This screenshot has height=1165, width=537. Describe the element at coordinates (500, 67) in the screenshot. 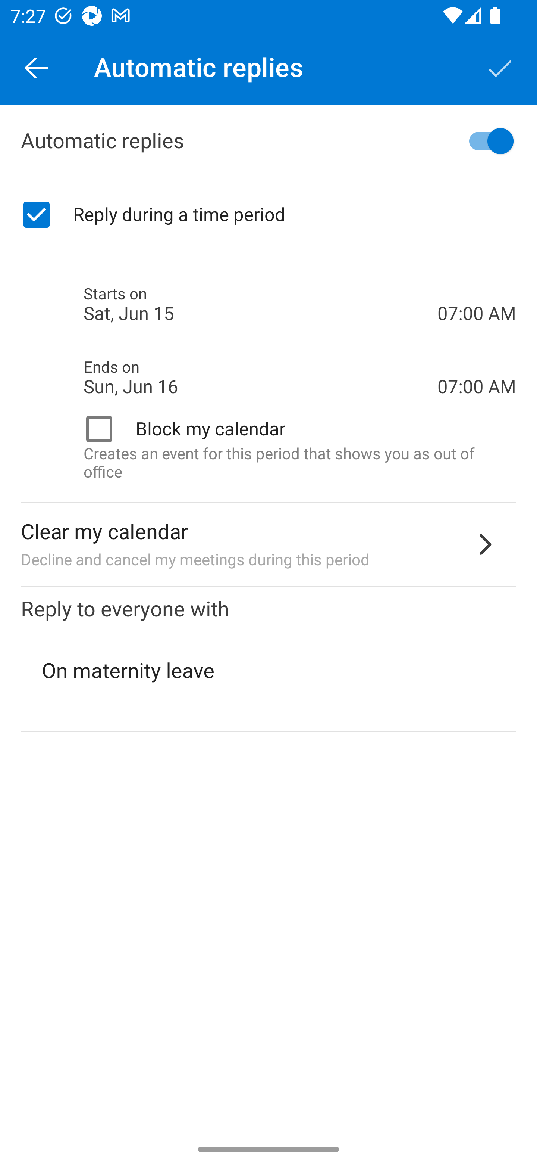

I see `Save` at that location.